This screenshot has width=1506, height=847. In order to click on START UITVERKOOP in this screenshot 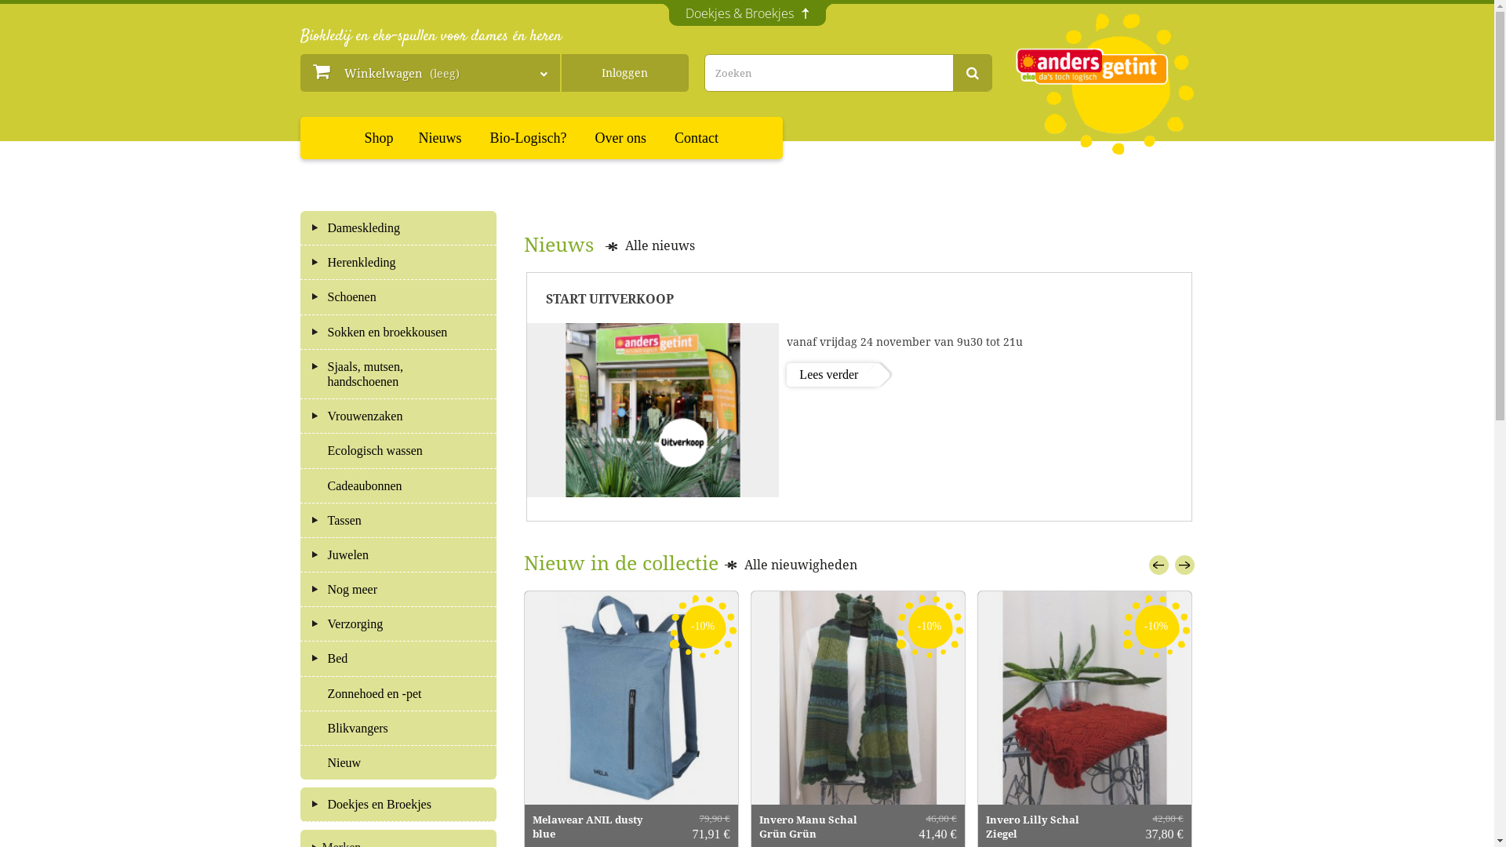, I will do `click(653, 410)`.